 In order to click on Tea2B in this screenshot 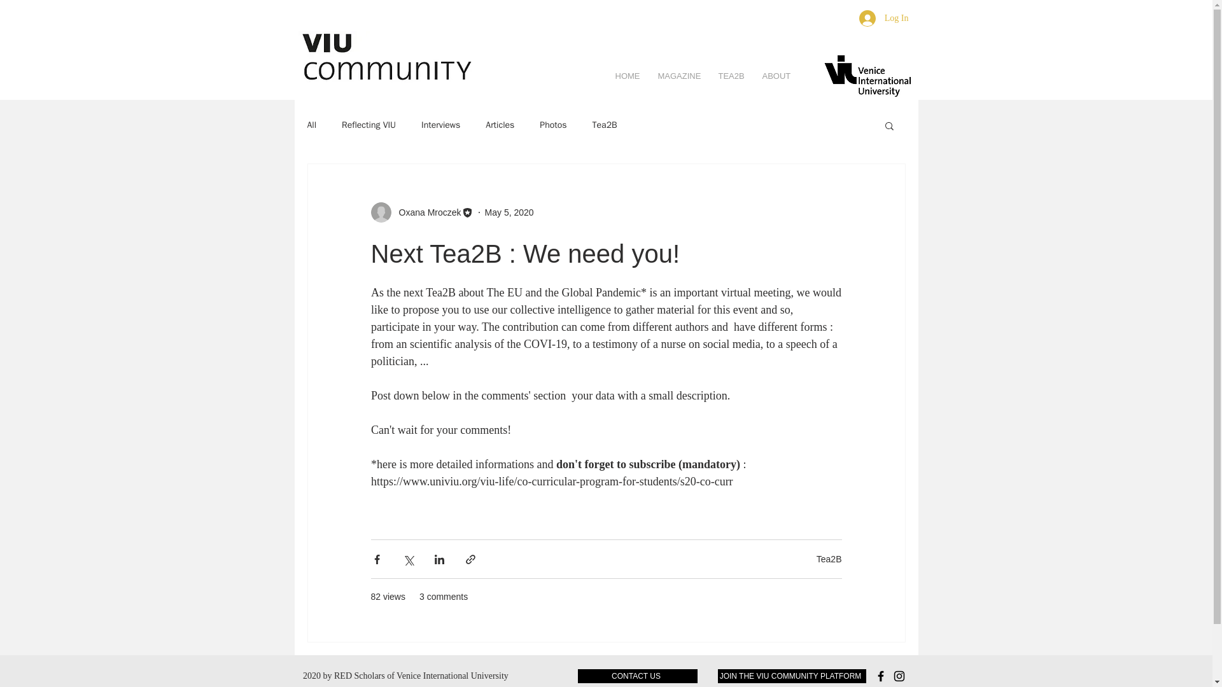, I will do `click(605, 125)`.